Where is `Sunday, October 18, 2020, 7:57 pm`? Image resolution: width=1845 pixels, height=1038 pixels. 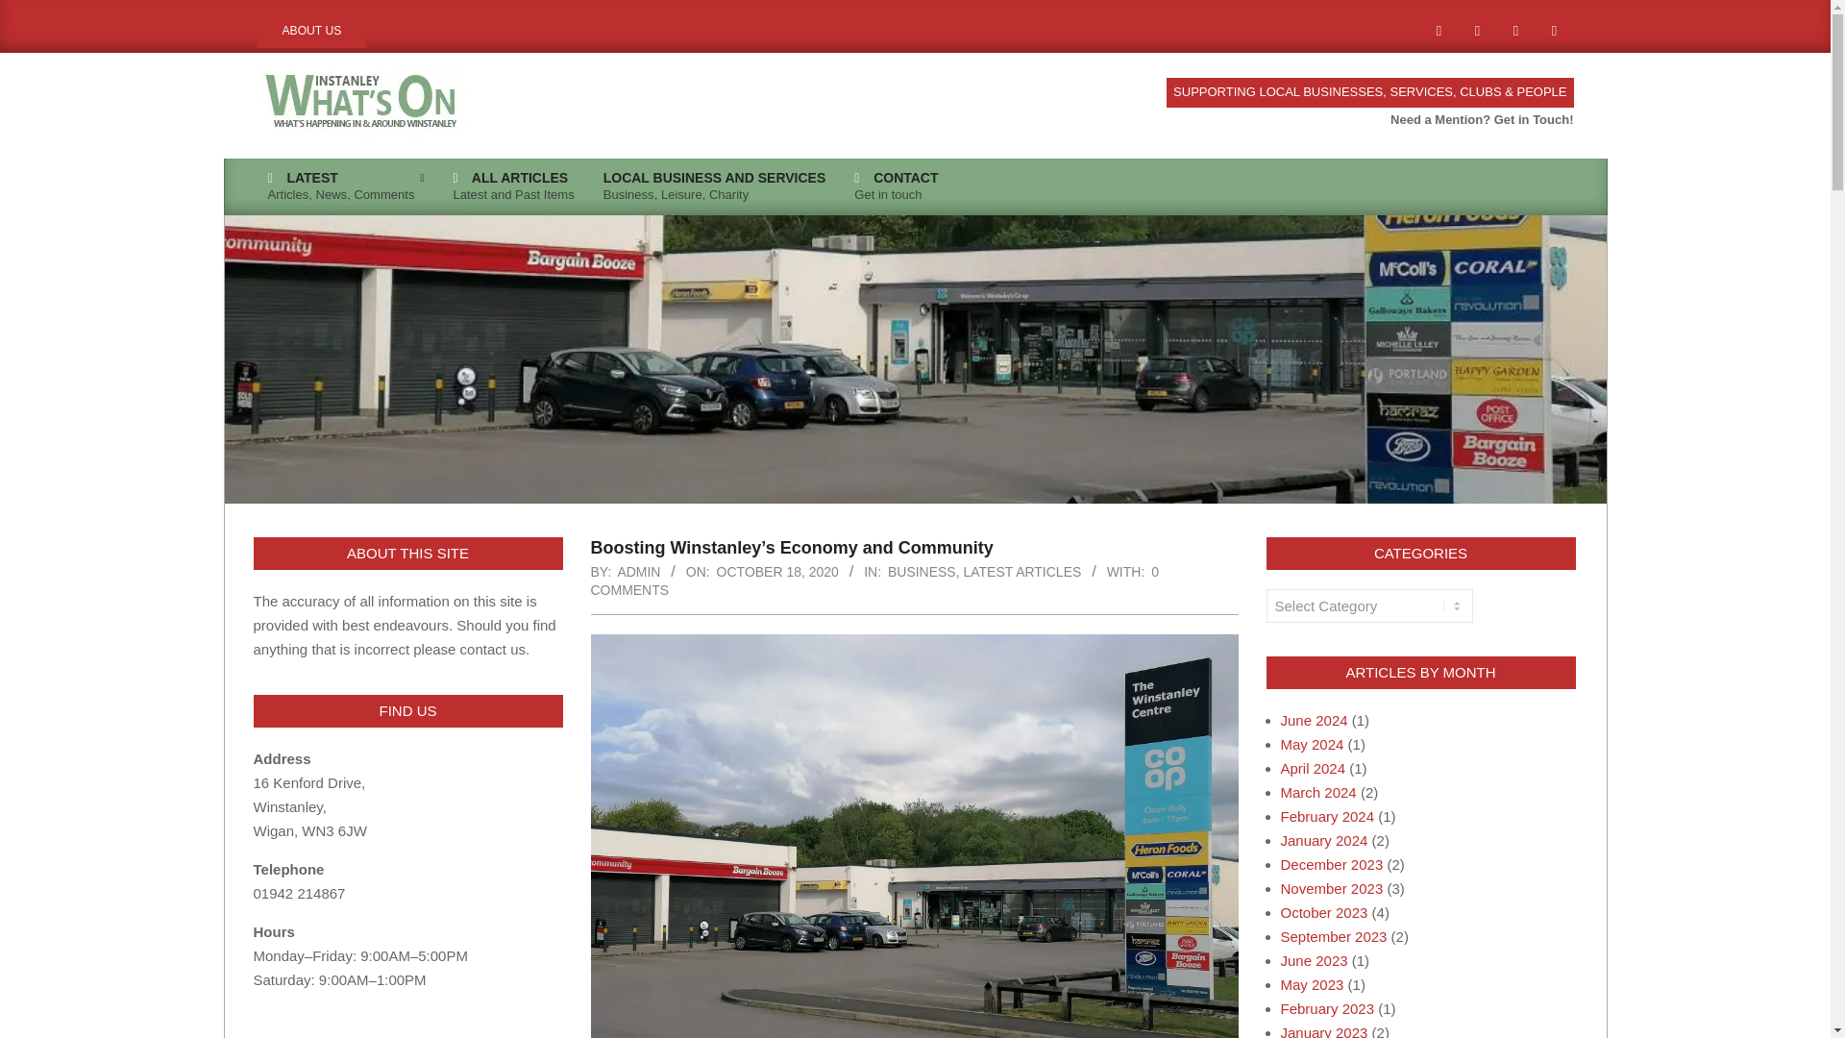 Sunday, October 18, 2020, 7:57 pm is located at coordinates (778, 571).